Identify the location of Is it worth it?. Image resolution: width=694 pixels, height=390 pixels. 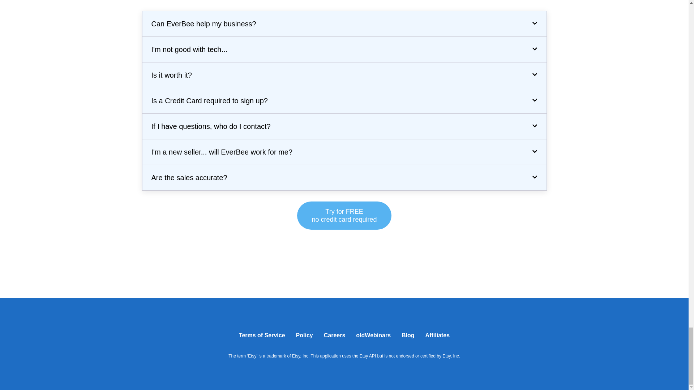
(189, 49).